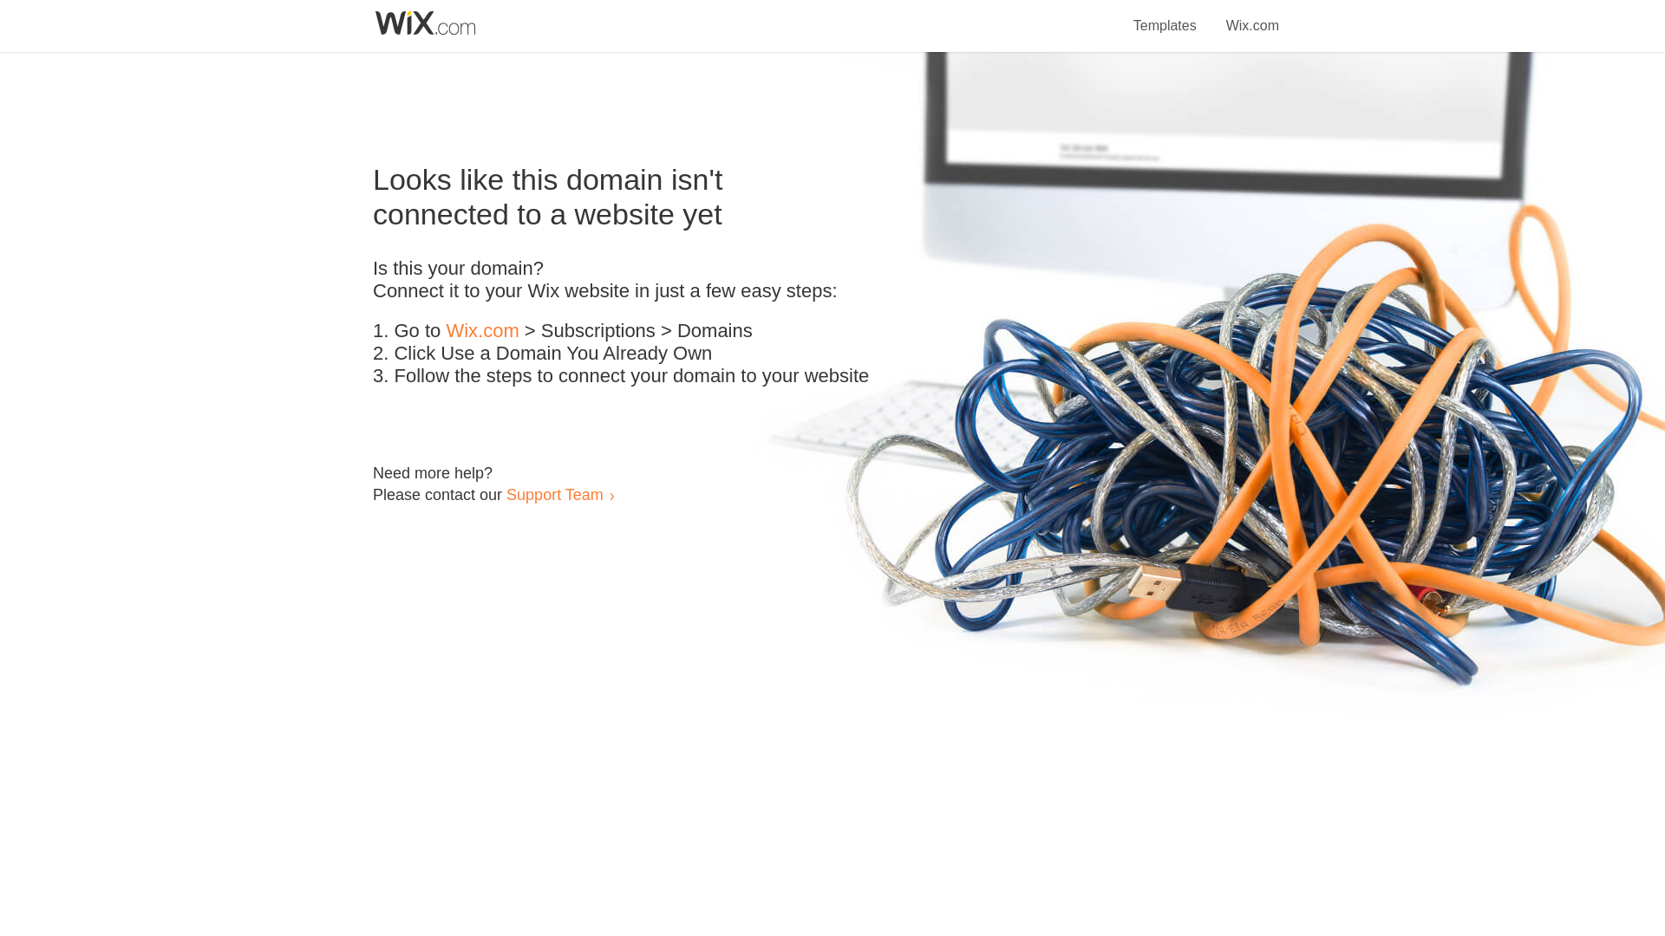 The width and height of the screenshot is (1665, 936). I want to click on Templates, so click(1165, 16).